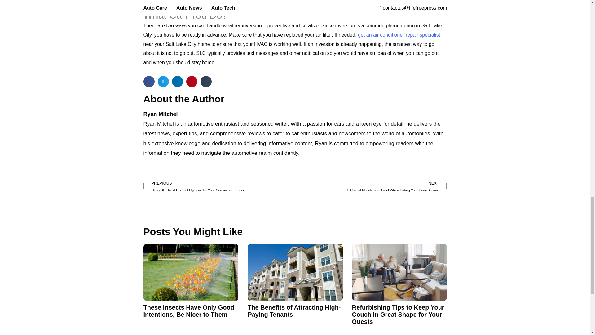  What do you see at coordinates (399, 35) in the screenshot?
I see `get an air conditioner repair specialist` at bounding box center [399, 35].